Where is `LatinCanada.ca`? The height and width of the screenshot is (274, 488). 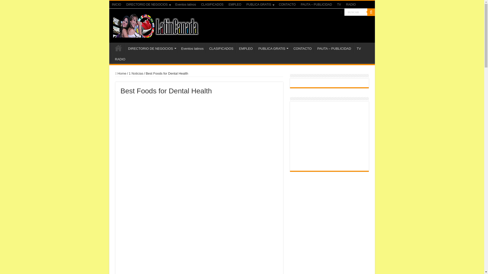 LatinCanada.ca is located at coordinates (156, 24).